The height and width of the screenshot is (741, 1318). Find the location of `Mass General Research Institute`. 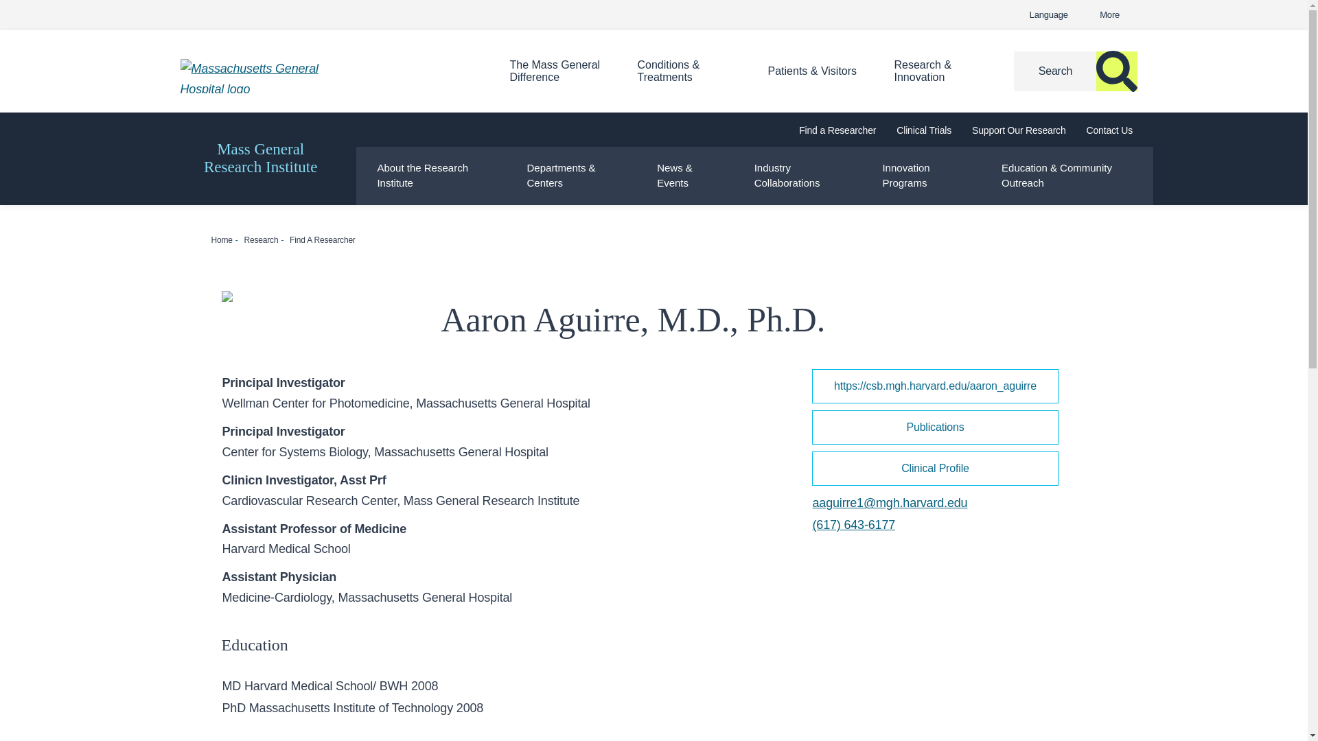

Mass General Research Institute is located at coordinates (261, 158).